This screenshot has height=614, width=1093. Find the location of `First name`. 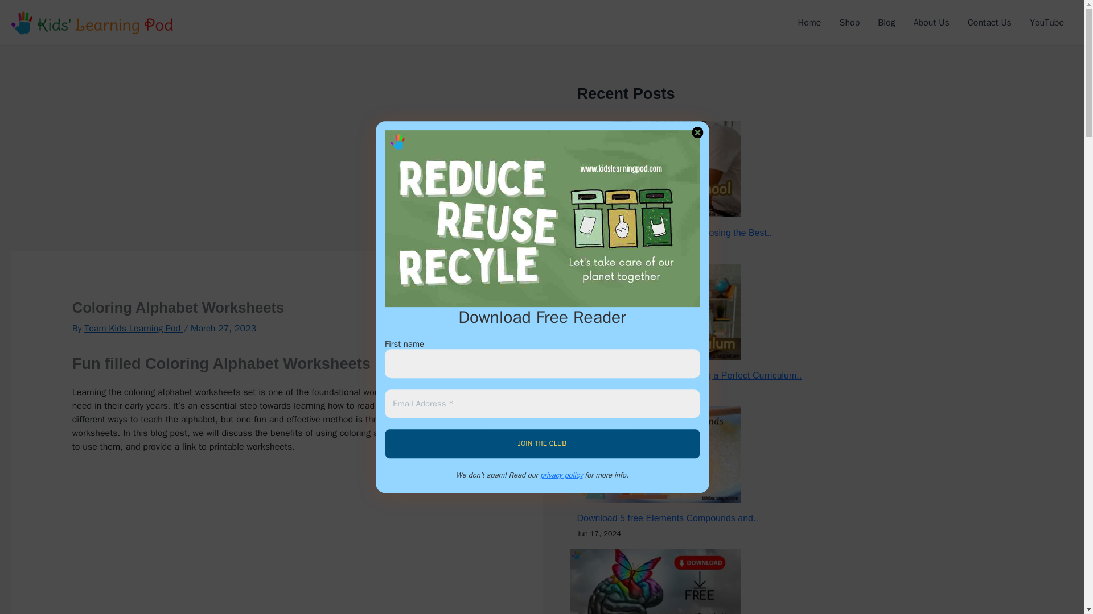

First name is located at coordinates (542, 364).